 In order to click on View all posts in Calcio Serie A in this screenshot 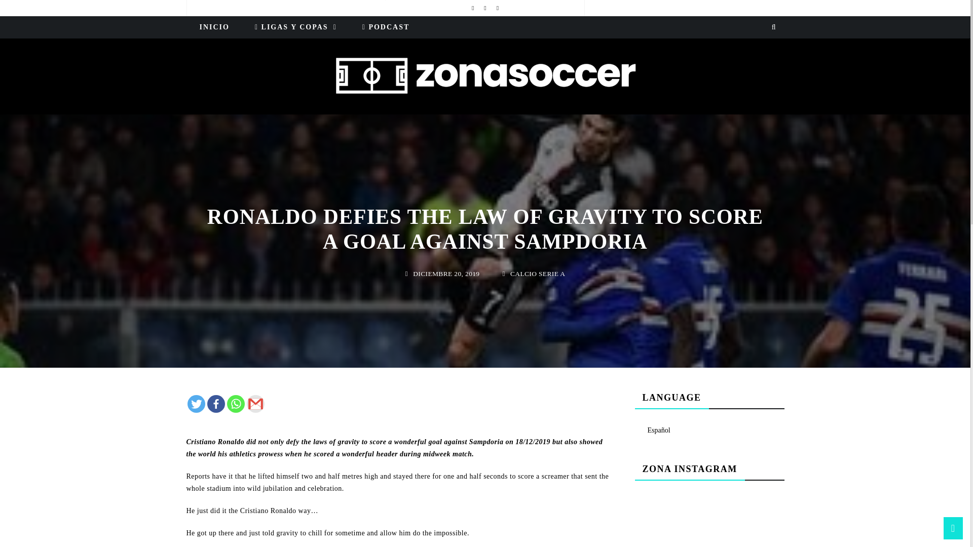, I will do `click(522, 266)`.